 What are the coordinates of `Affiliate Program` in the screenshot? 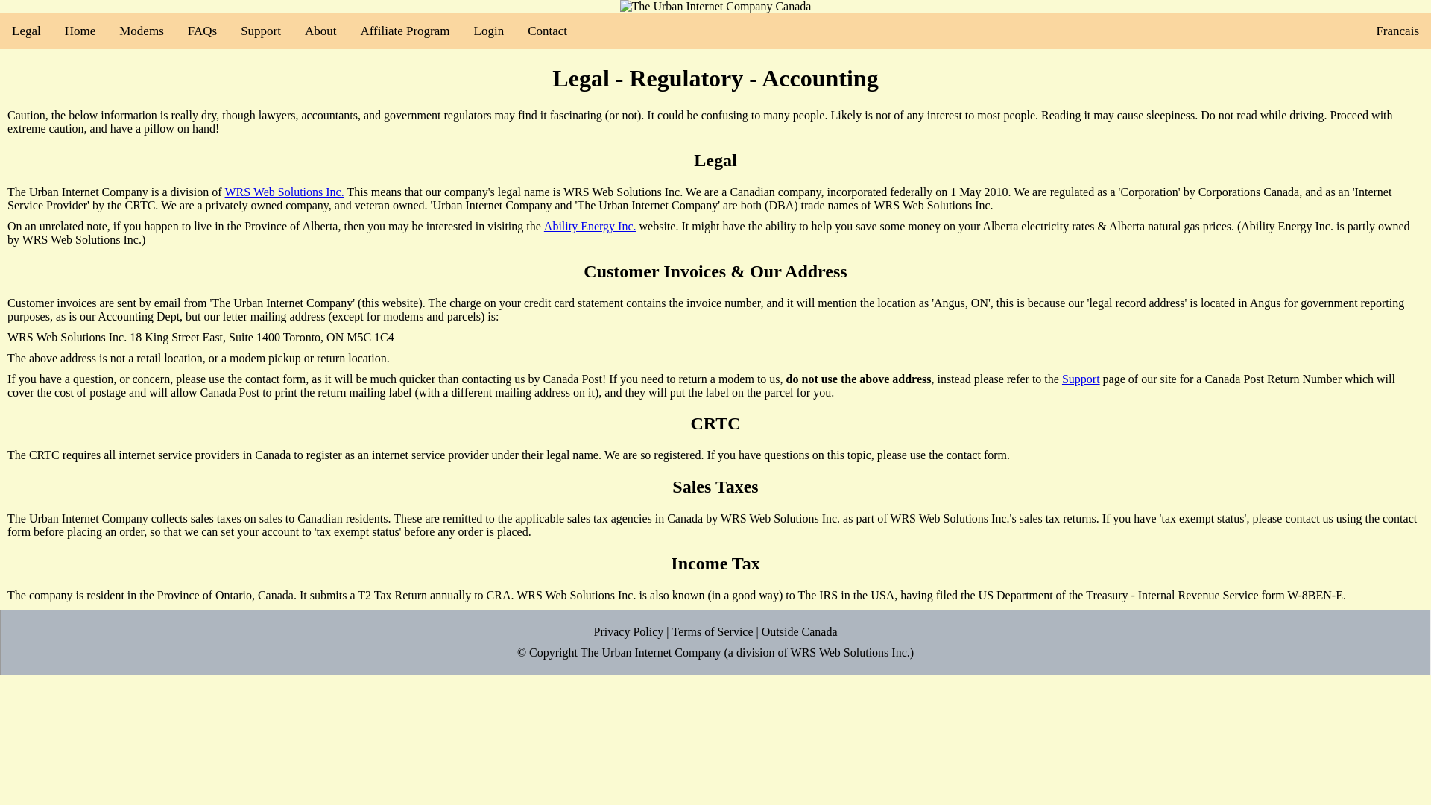 It's located at (404, 31).